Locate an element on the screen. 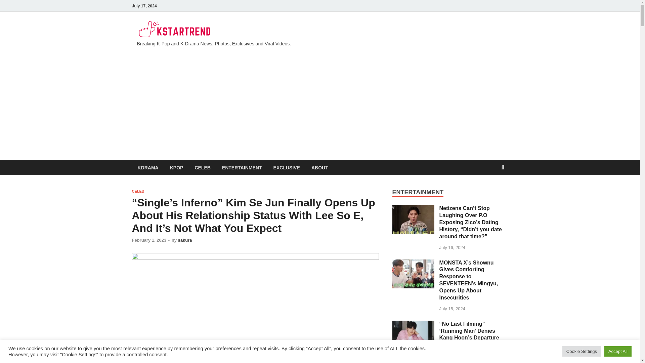 The image size is (645, 363). sakura is located at coordinates (185, 240).